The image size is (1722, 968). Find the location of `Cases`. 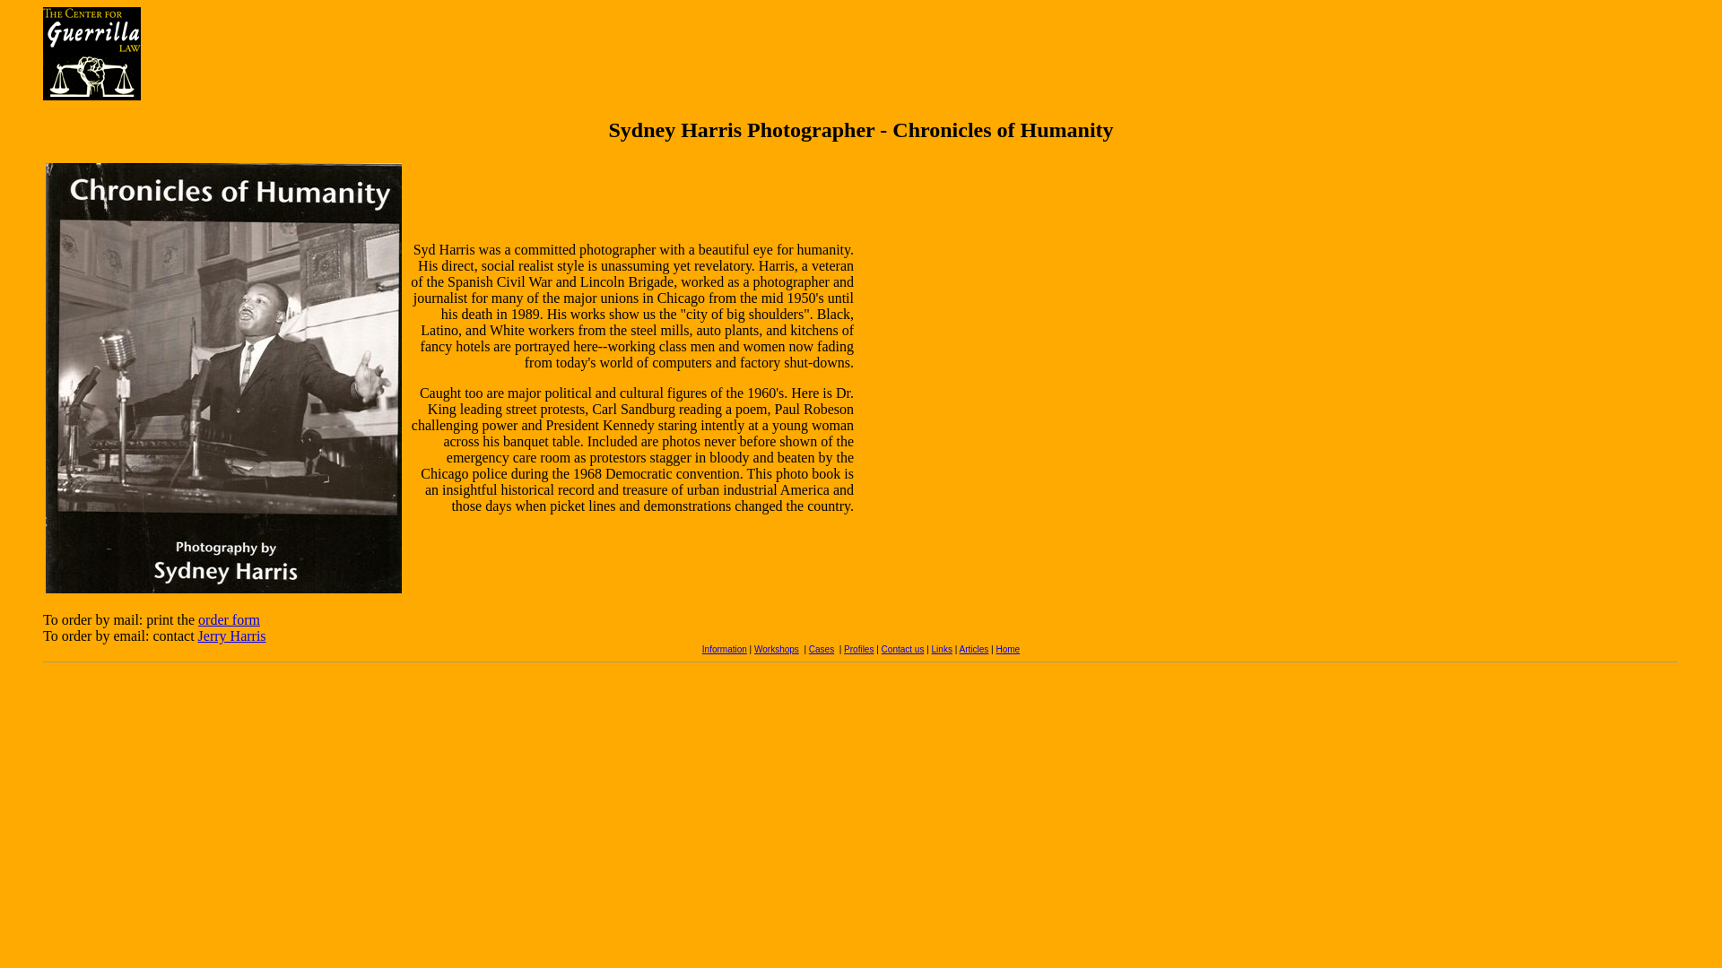

Cases is located at coordinates (822, 649).